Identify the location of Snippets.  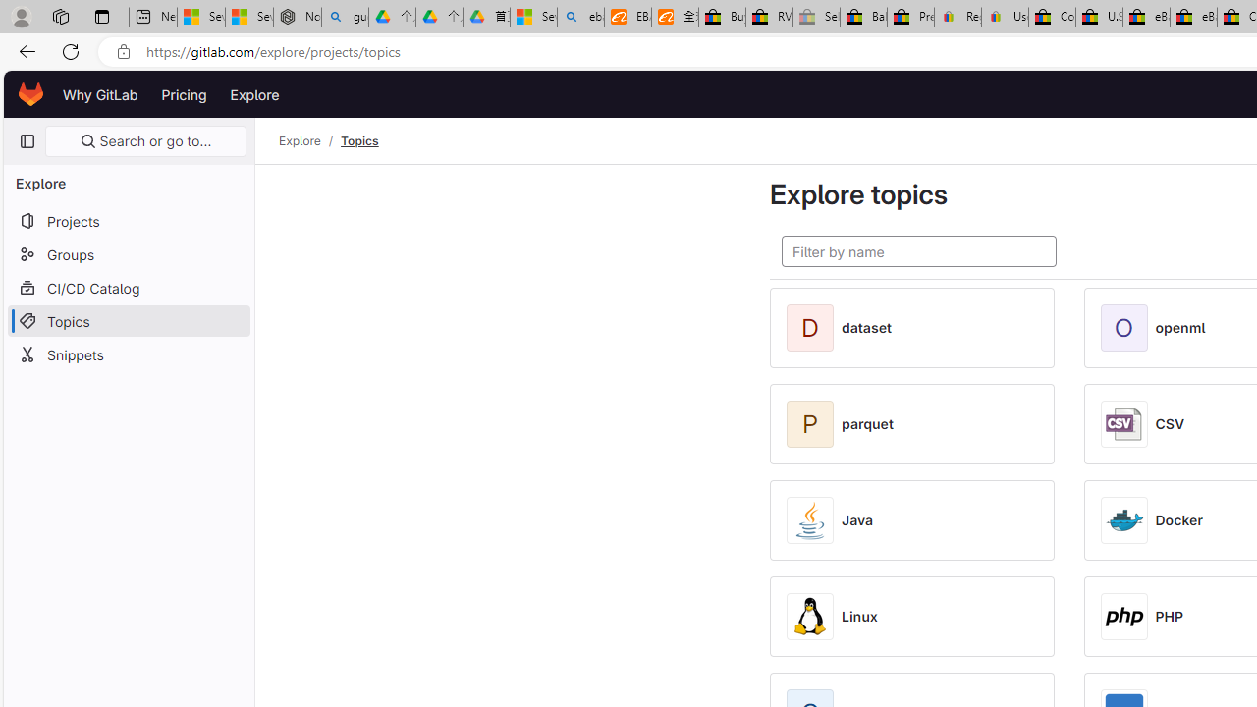
(128, 353).